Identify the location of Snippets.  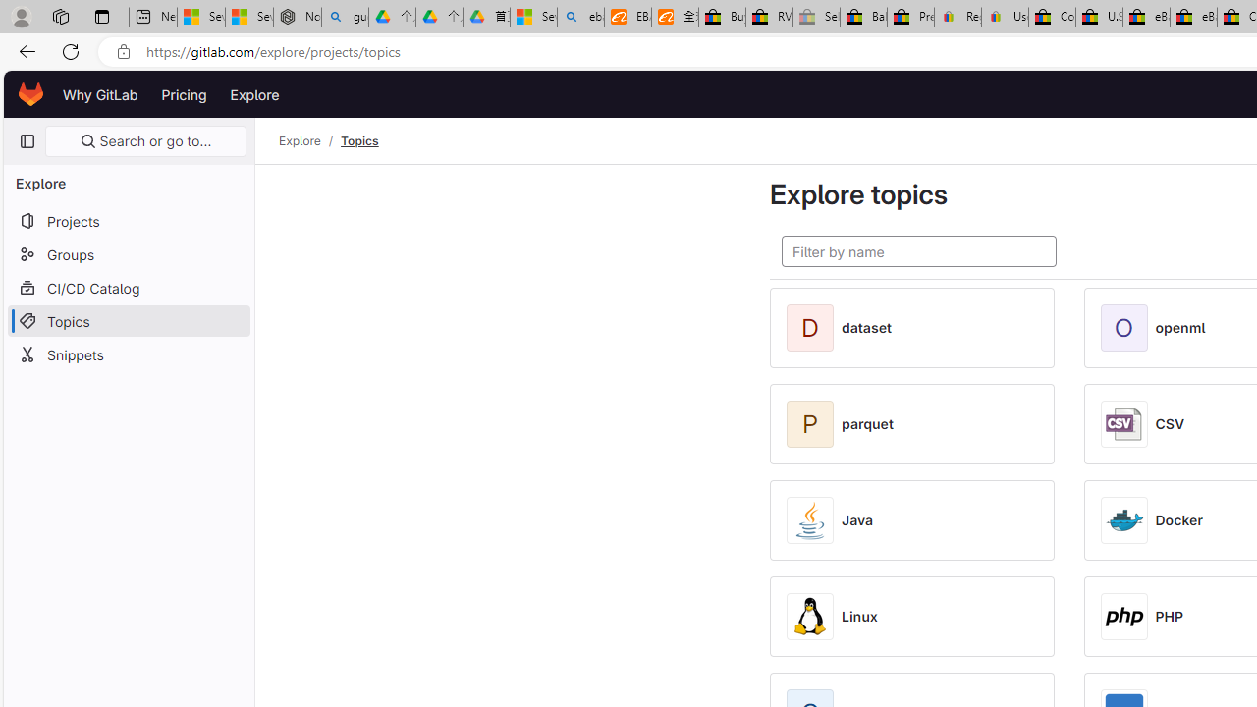
(128, 353).